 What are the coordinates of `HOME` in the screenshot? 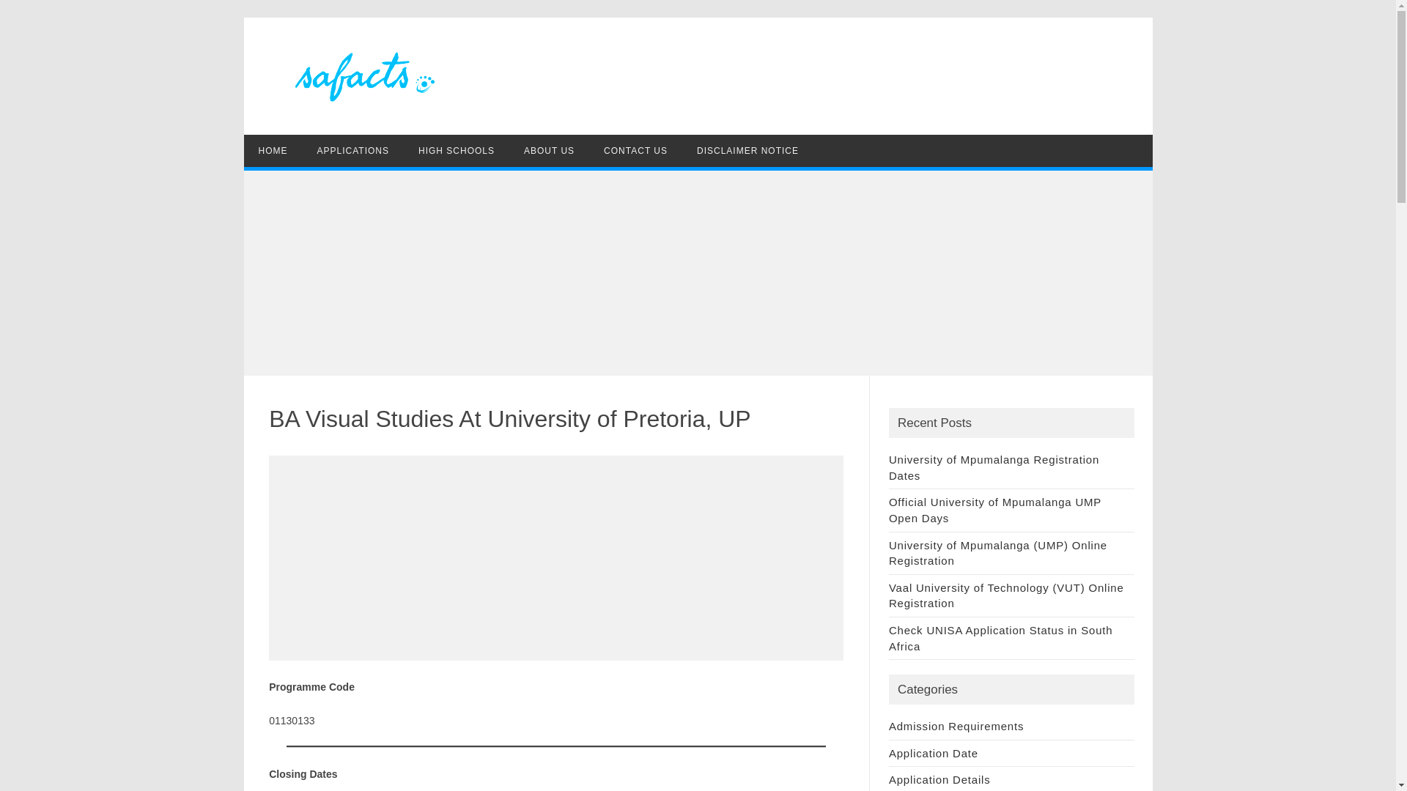 It's located at (273, 150).